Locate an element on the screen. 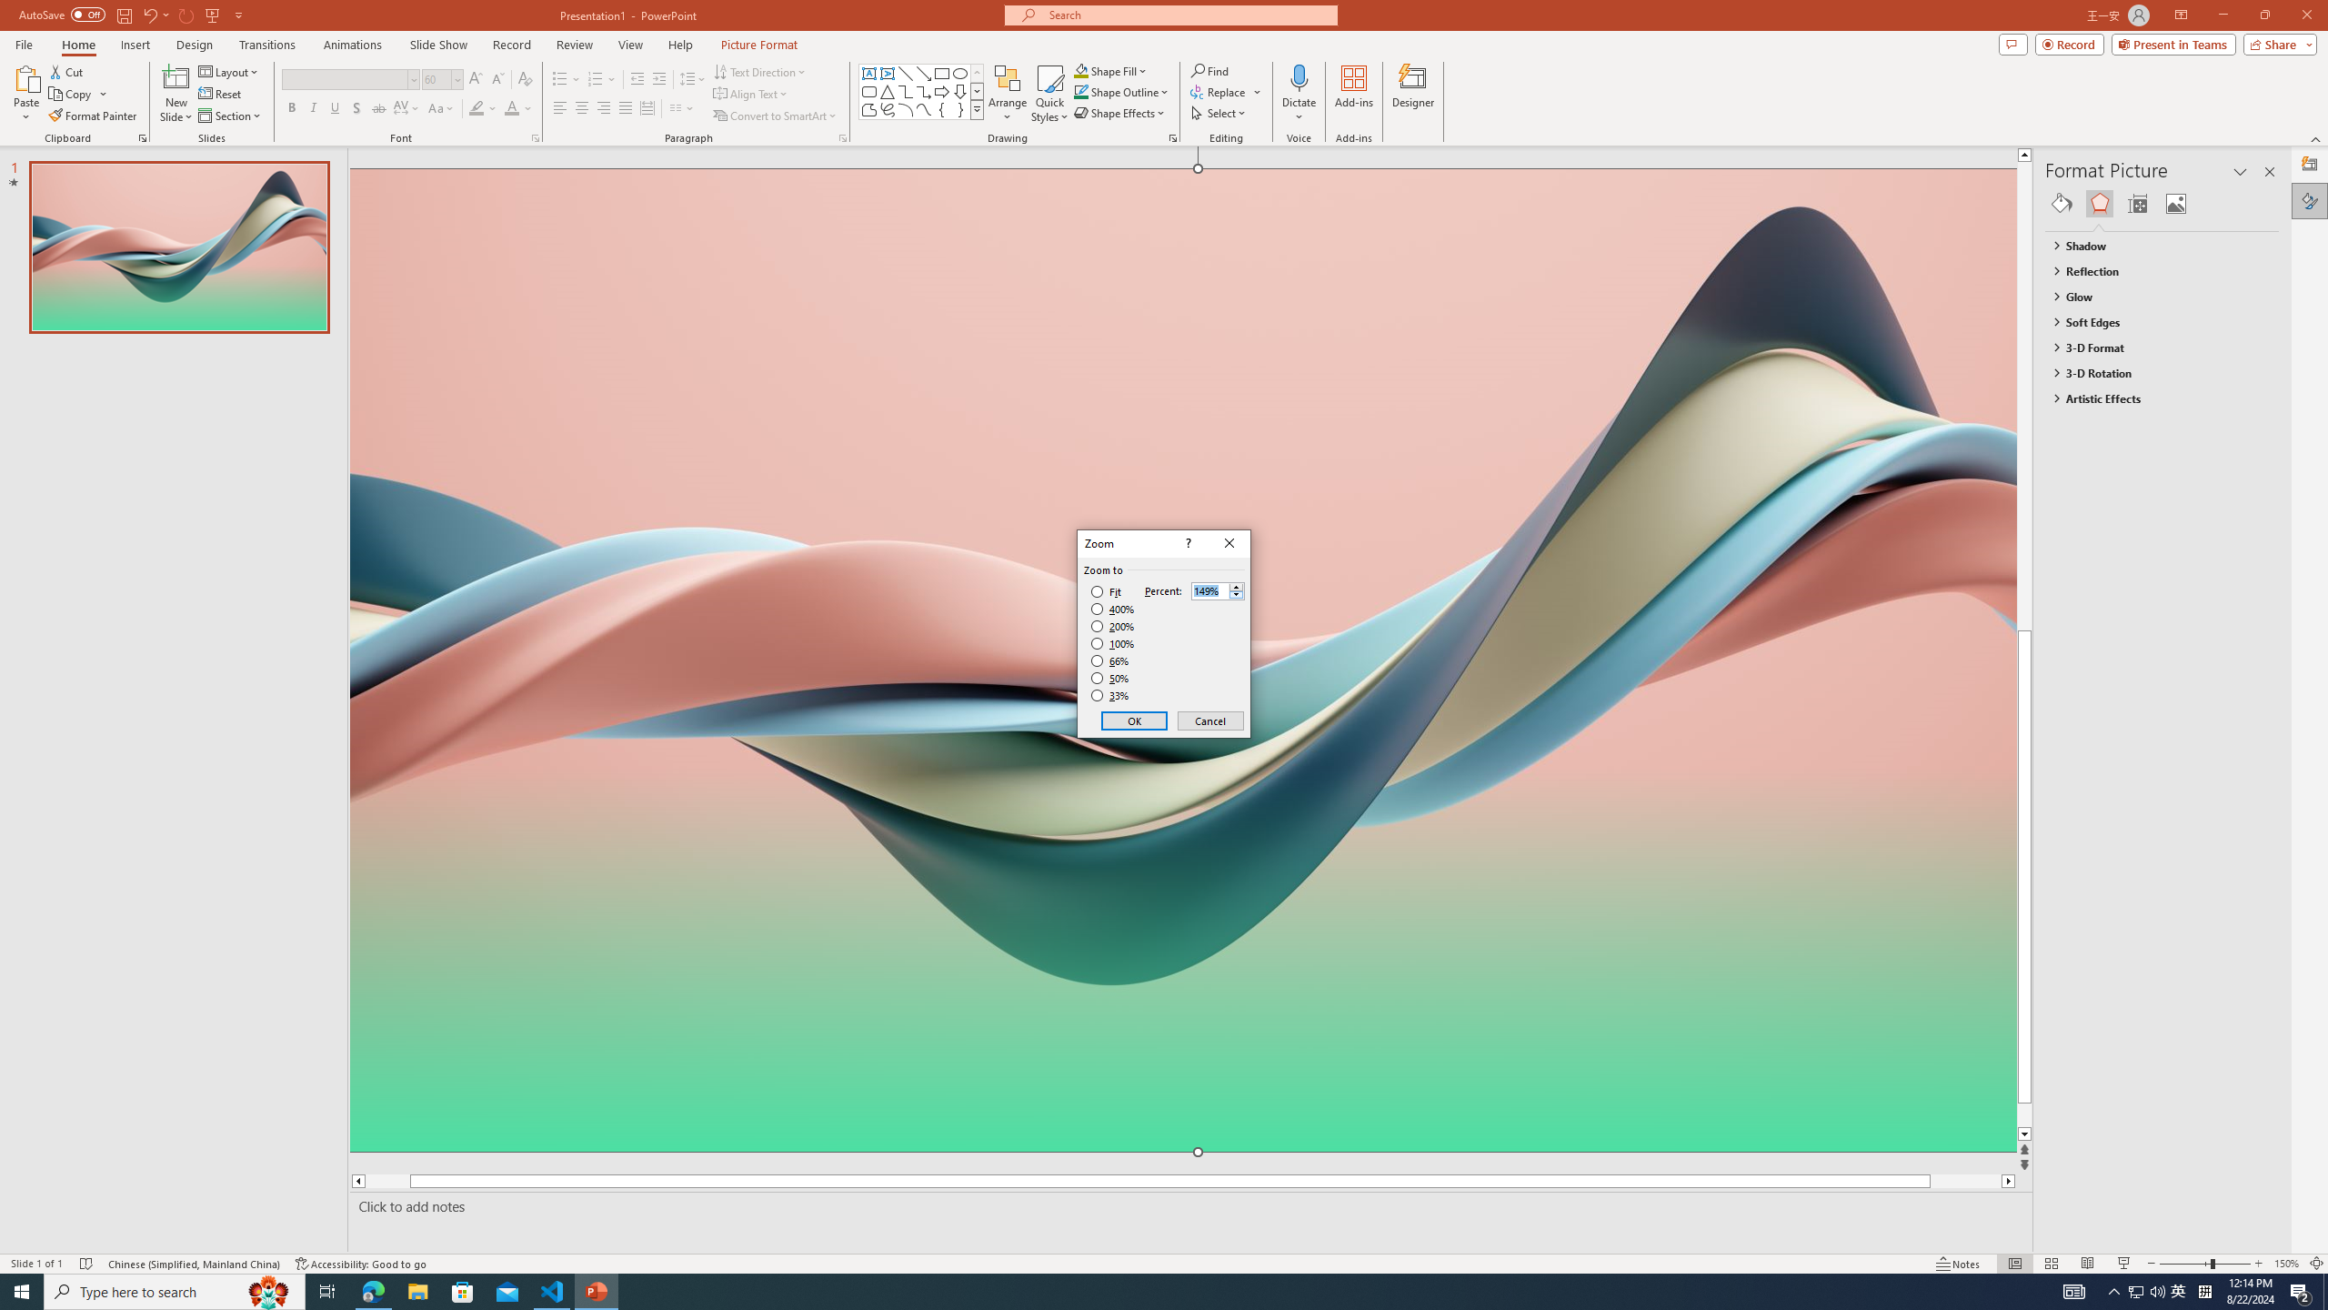  100% is located at coordinates (1113, 643).